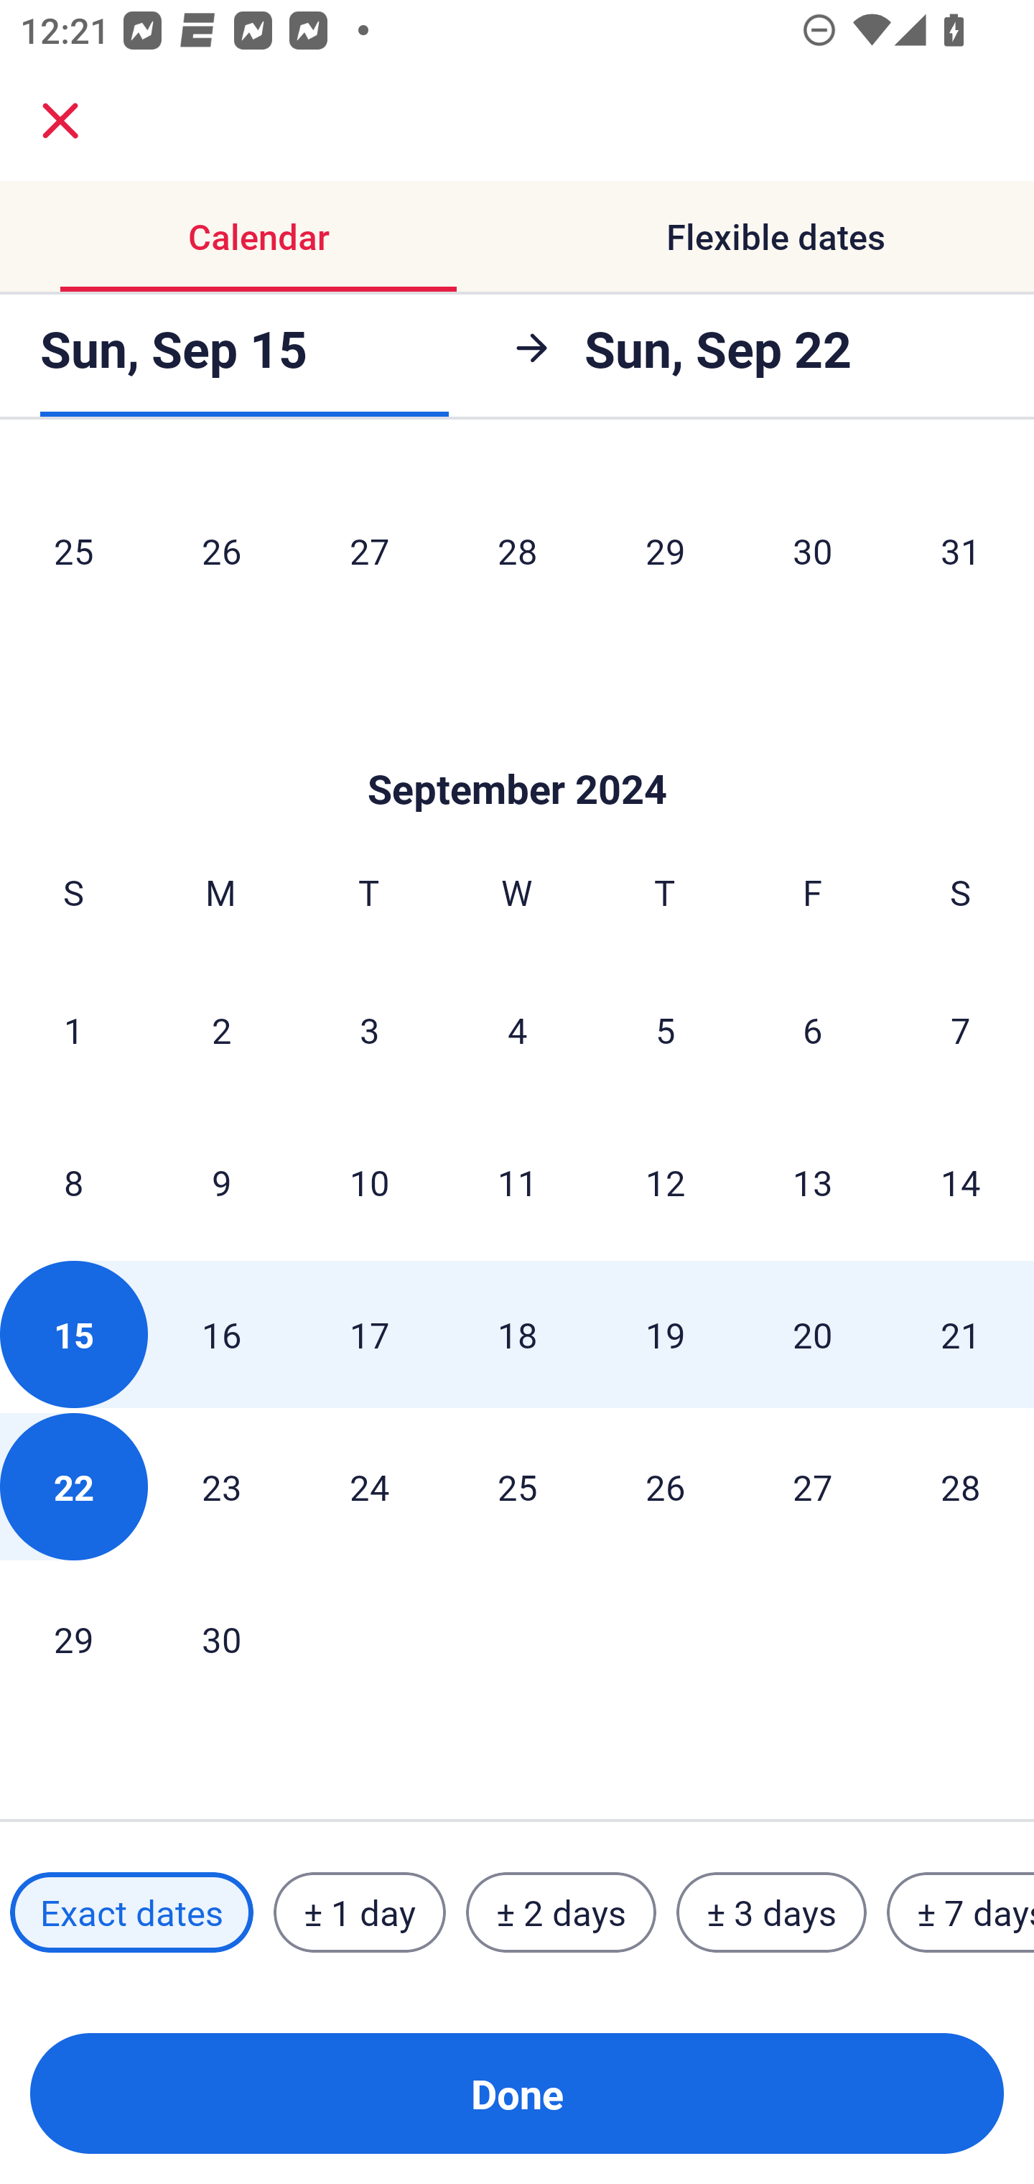 The width and height of the screenshot is (1034, 2184). I want to click on 23 Monday, September 23, 2024, so click(221, 1486).